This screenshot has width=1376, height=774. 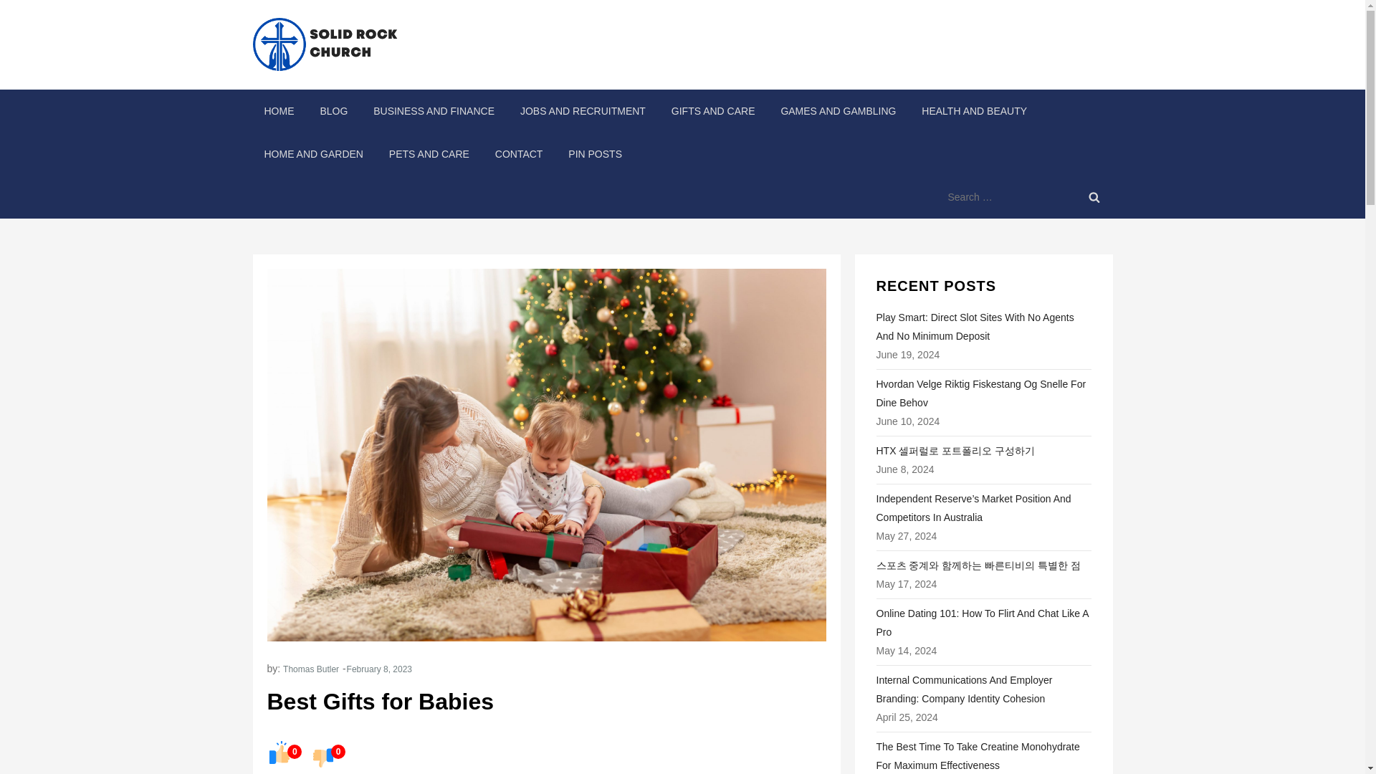 What do you see at coordinates (974, 110) in the screenshot?
I see `HEALTH AND BEAUTY` at bounding box center [974, 110].